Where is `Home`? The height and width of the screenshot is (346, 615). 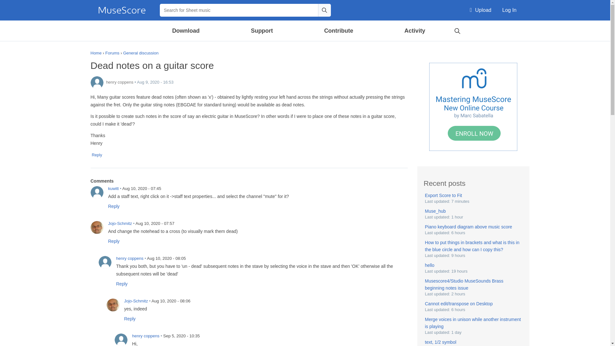 Home is located at coordinates (122, 10).